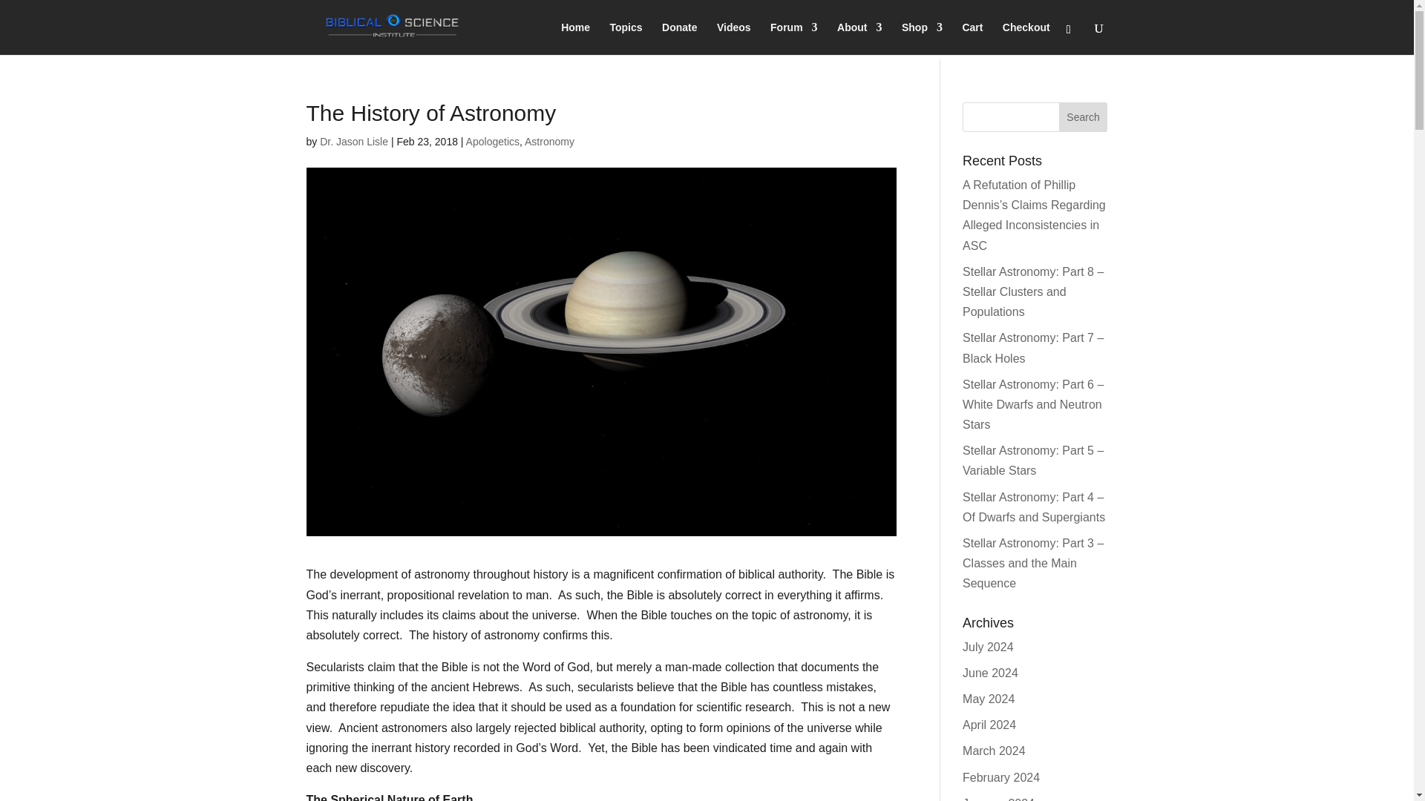 This screenshot has height=801, width=1425. What do you see at coordinates (733, 39) in the screenshot?
I see `Videos` at bounding box center [733, 39].